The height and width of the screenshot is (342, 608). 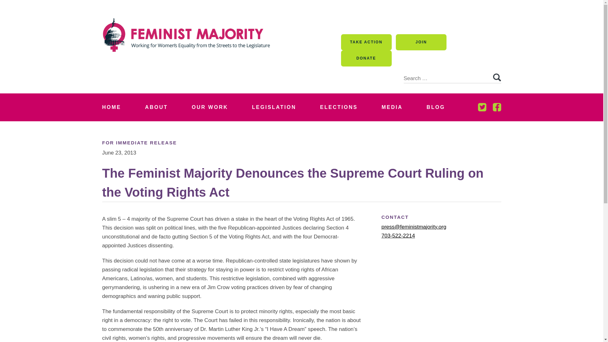 I want to click on TAKE ACTION, so click(x=366, y=42).